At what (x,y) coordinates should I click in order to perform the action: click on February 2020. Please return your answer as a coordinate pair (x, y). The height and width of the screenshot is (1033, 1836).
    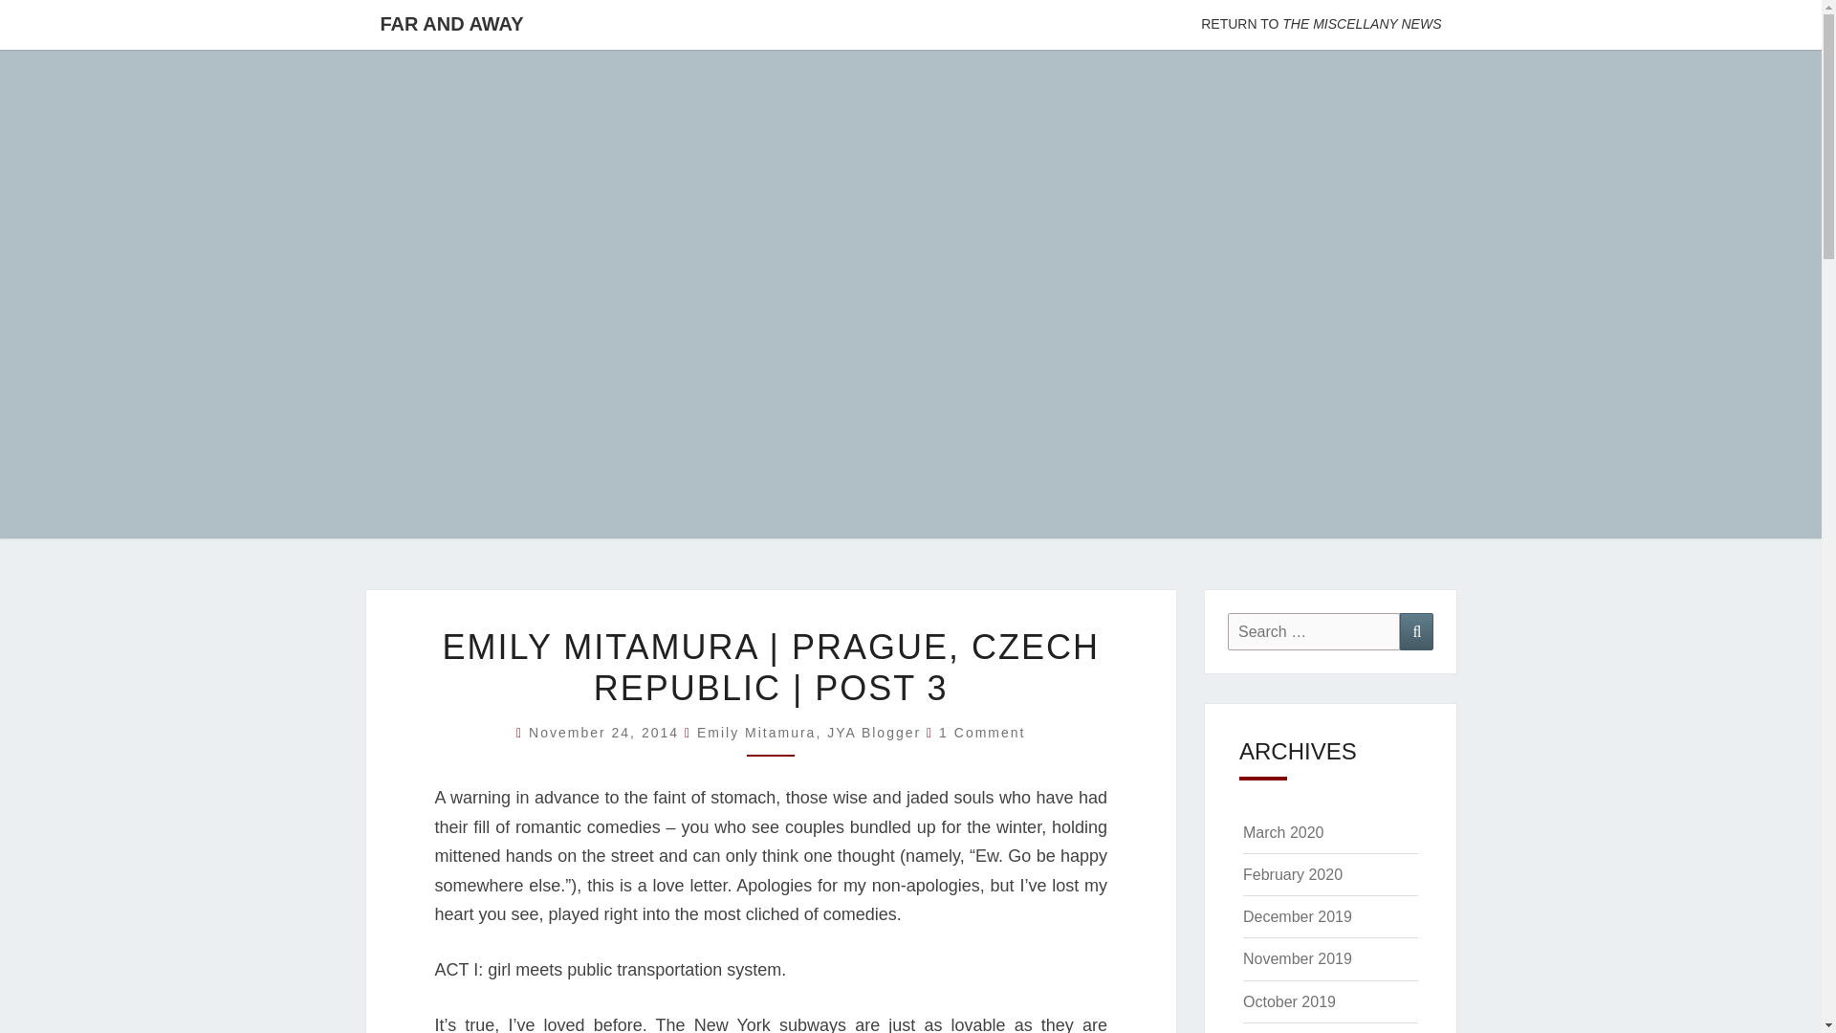
    Looking at the image, I should click on (1292, 874).